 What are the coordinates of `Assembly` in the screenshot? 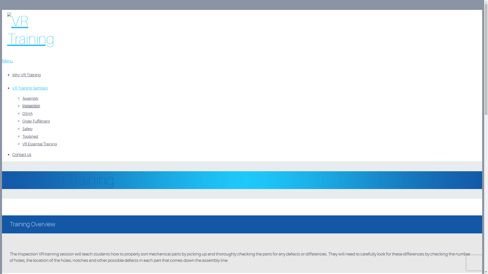 It's located at (30, 98).